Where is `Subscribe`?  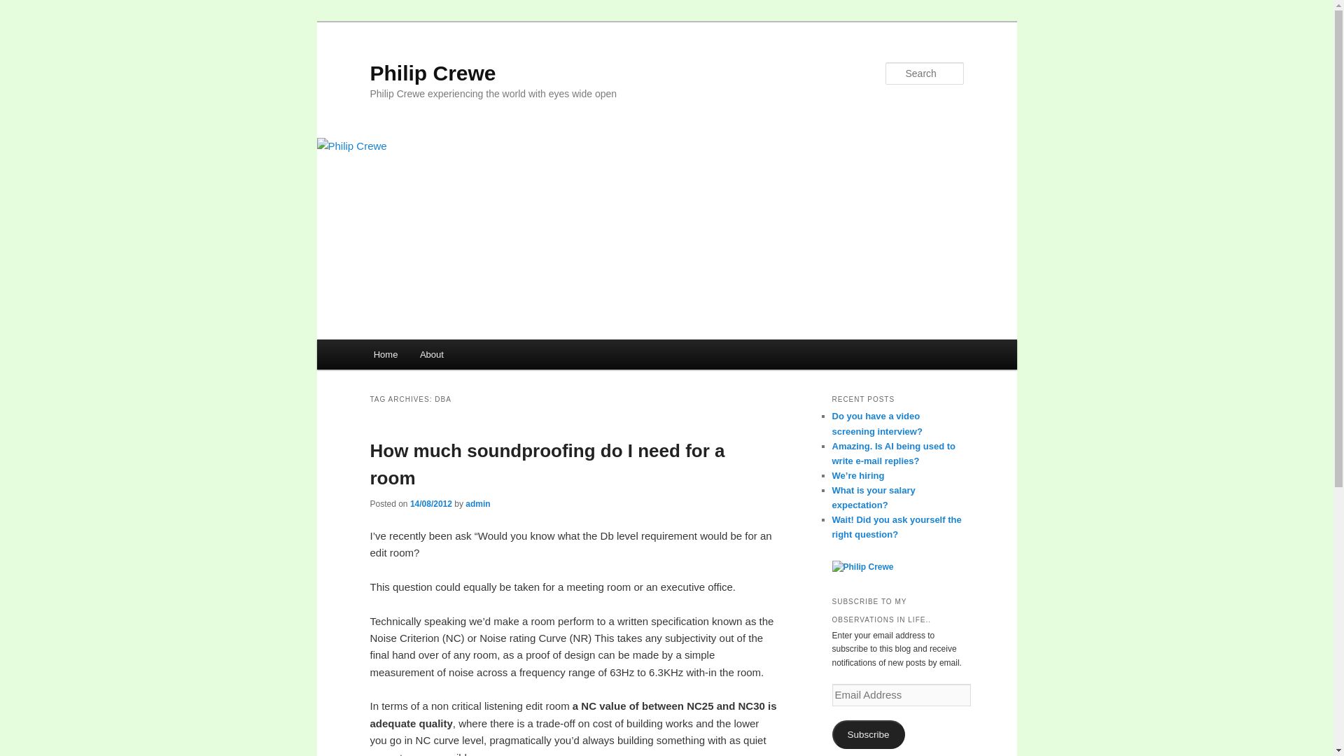 Subscribe is located at coordinates (868, 735).